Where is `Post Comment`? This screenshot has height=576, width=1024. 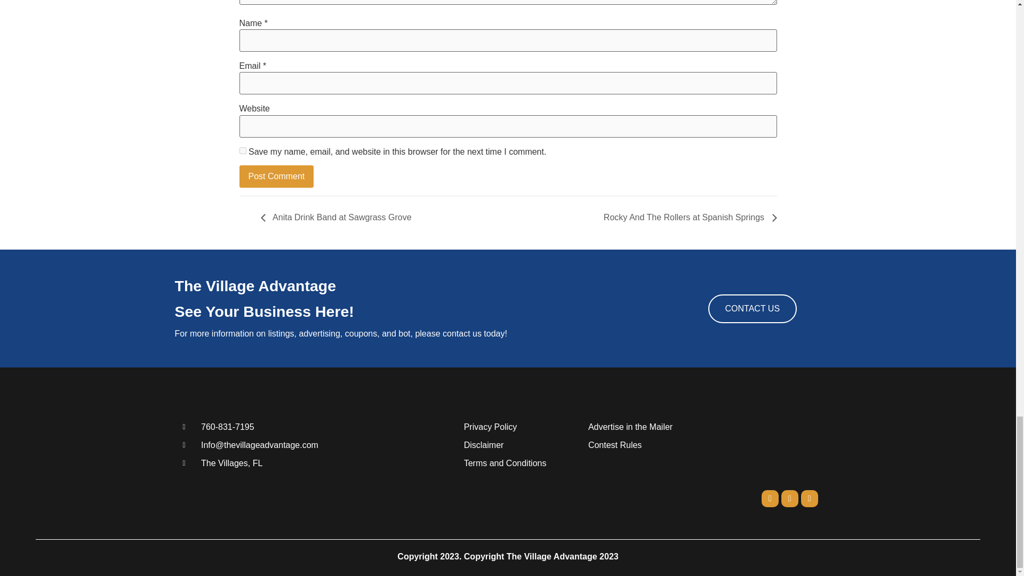
Post Comment is located at coordinates (276, 176).